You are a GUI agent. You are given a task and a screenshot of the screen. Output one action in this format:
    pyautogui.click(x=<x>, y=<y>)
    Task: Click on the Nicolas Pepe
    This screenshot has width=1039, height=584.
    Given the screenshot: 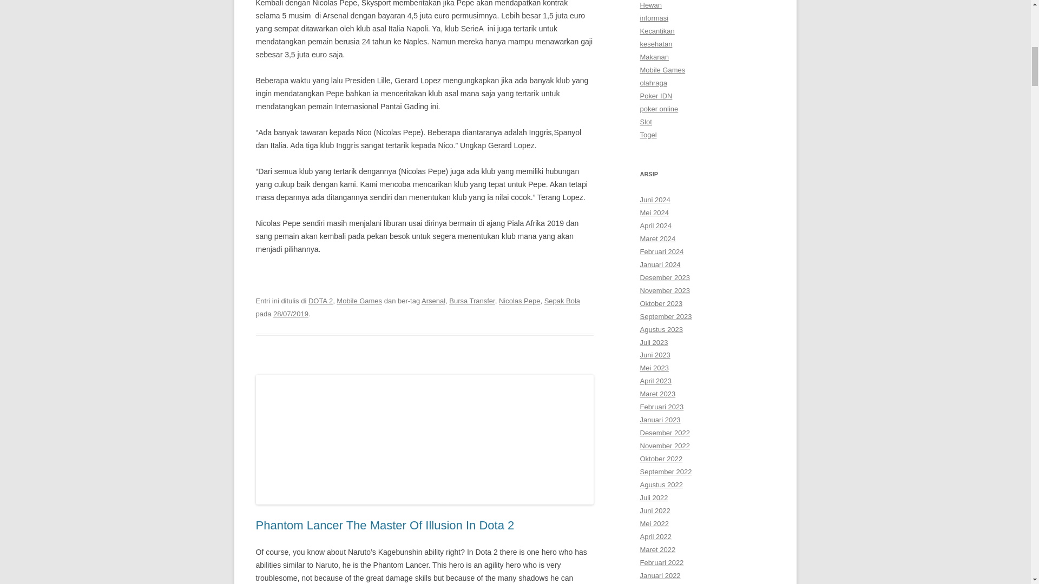 What is the action you would take?
    pyautogui.click(x=519, y=301)
    